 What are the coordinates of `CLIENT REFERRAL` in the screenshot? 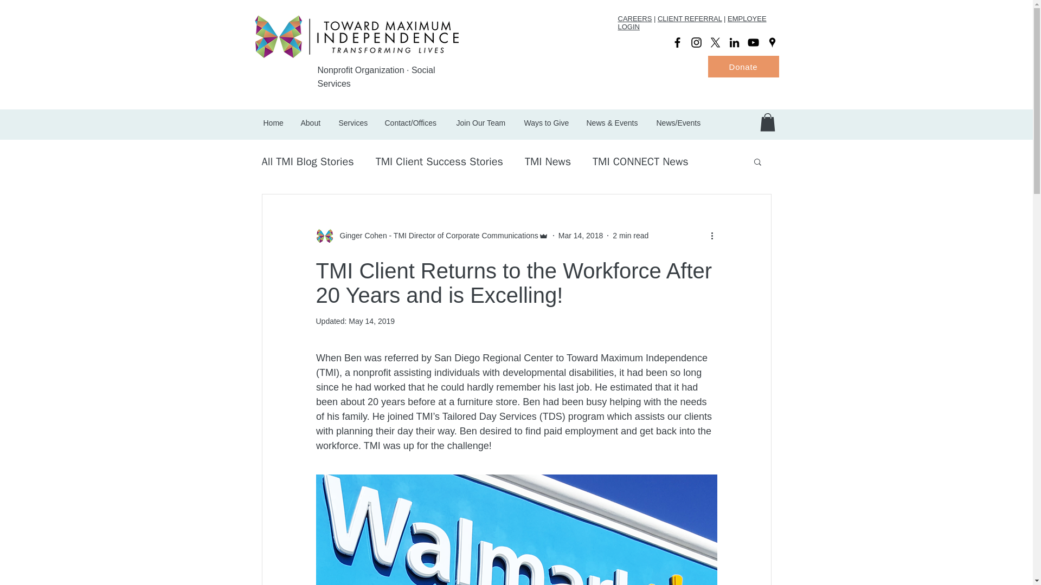 It's located at (690, 18).